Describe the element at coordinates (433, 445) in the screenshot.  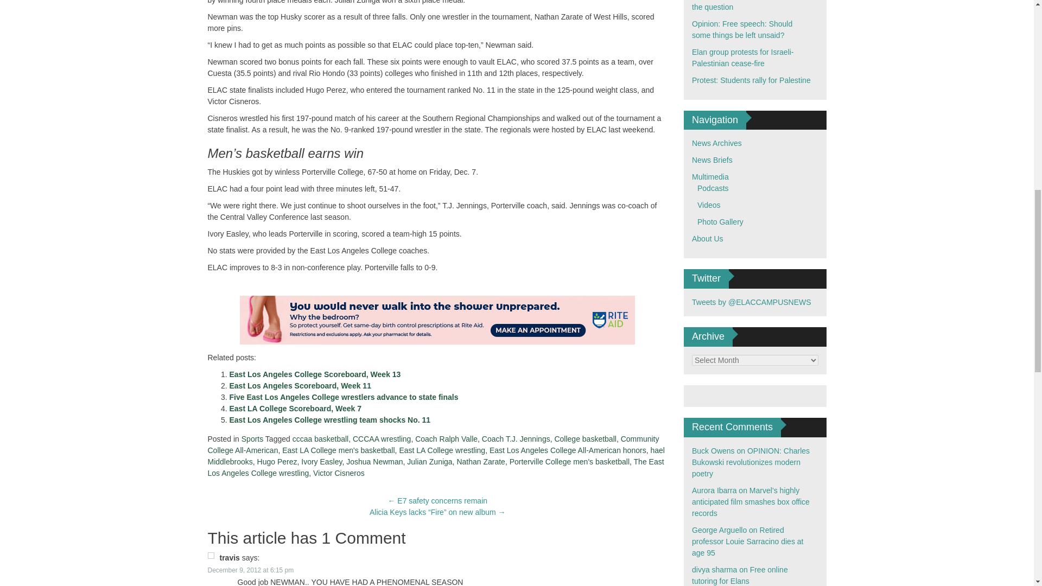
I see `Community College All-American` at that location.